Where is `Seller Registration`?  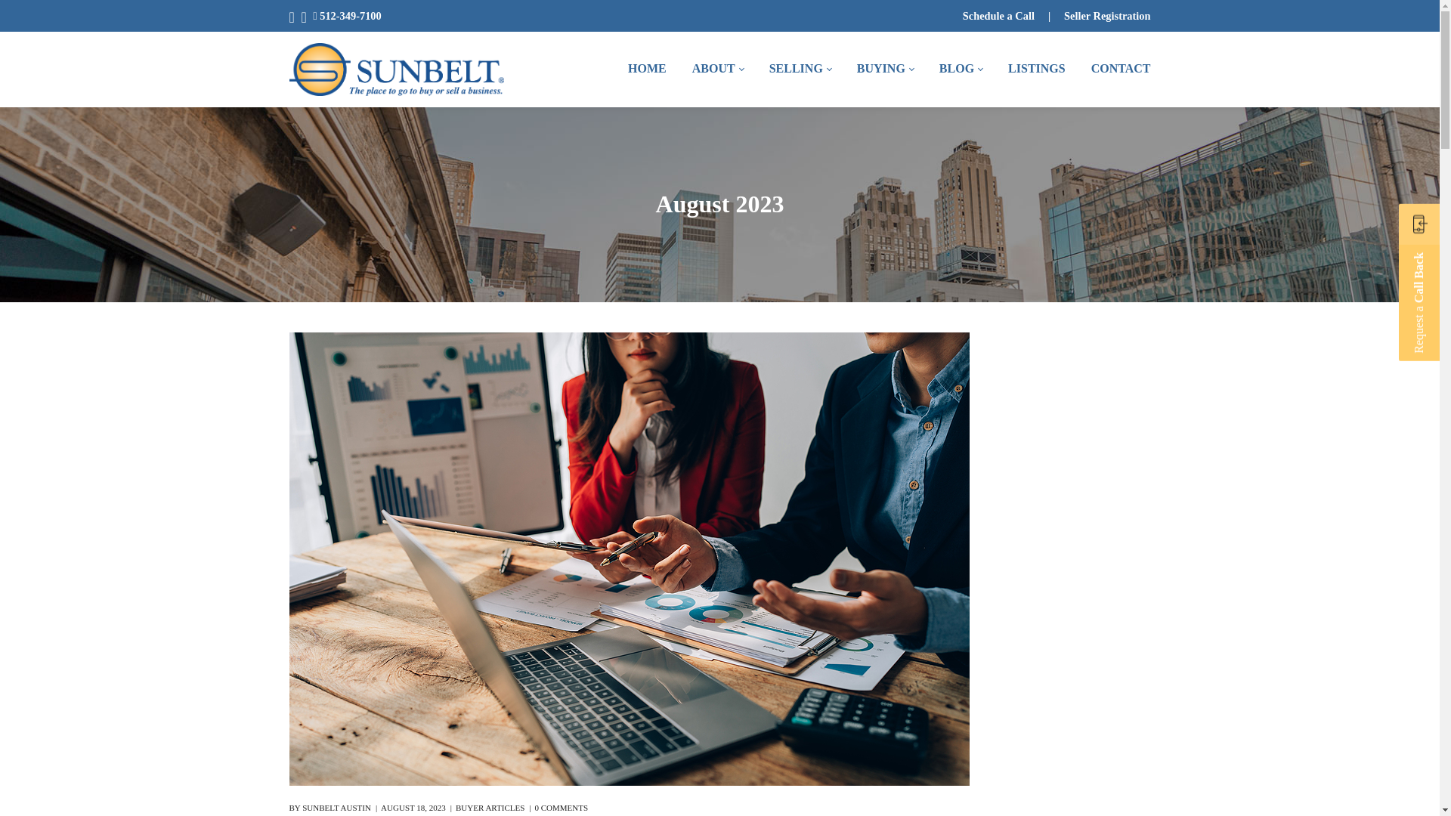
Seller Registration is located at coordinates (1106, 15).